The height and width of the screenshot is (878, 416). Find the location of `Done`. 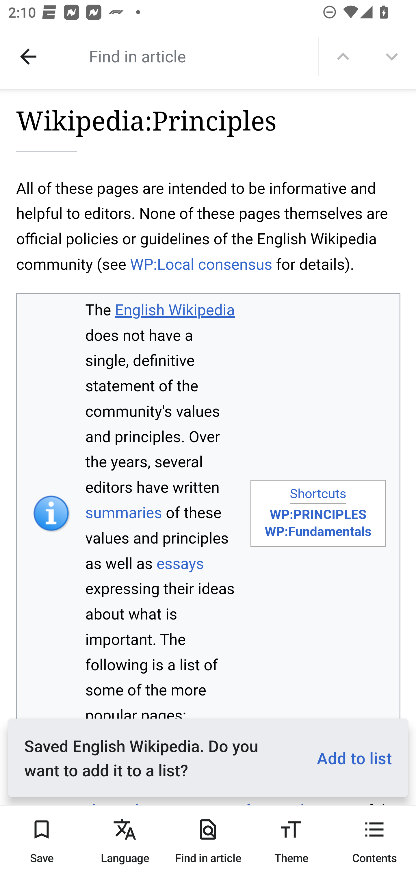

Done is located at coordinates (28, 57).